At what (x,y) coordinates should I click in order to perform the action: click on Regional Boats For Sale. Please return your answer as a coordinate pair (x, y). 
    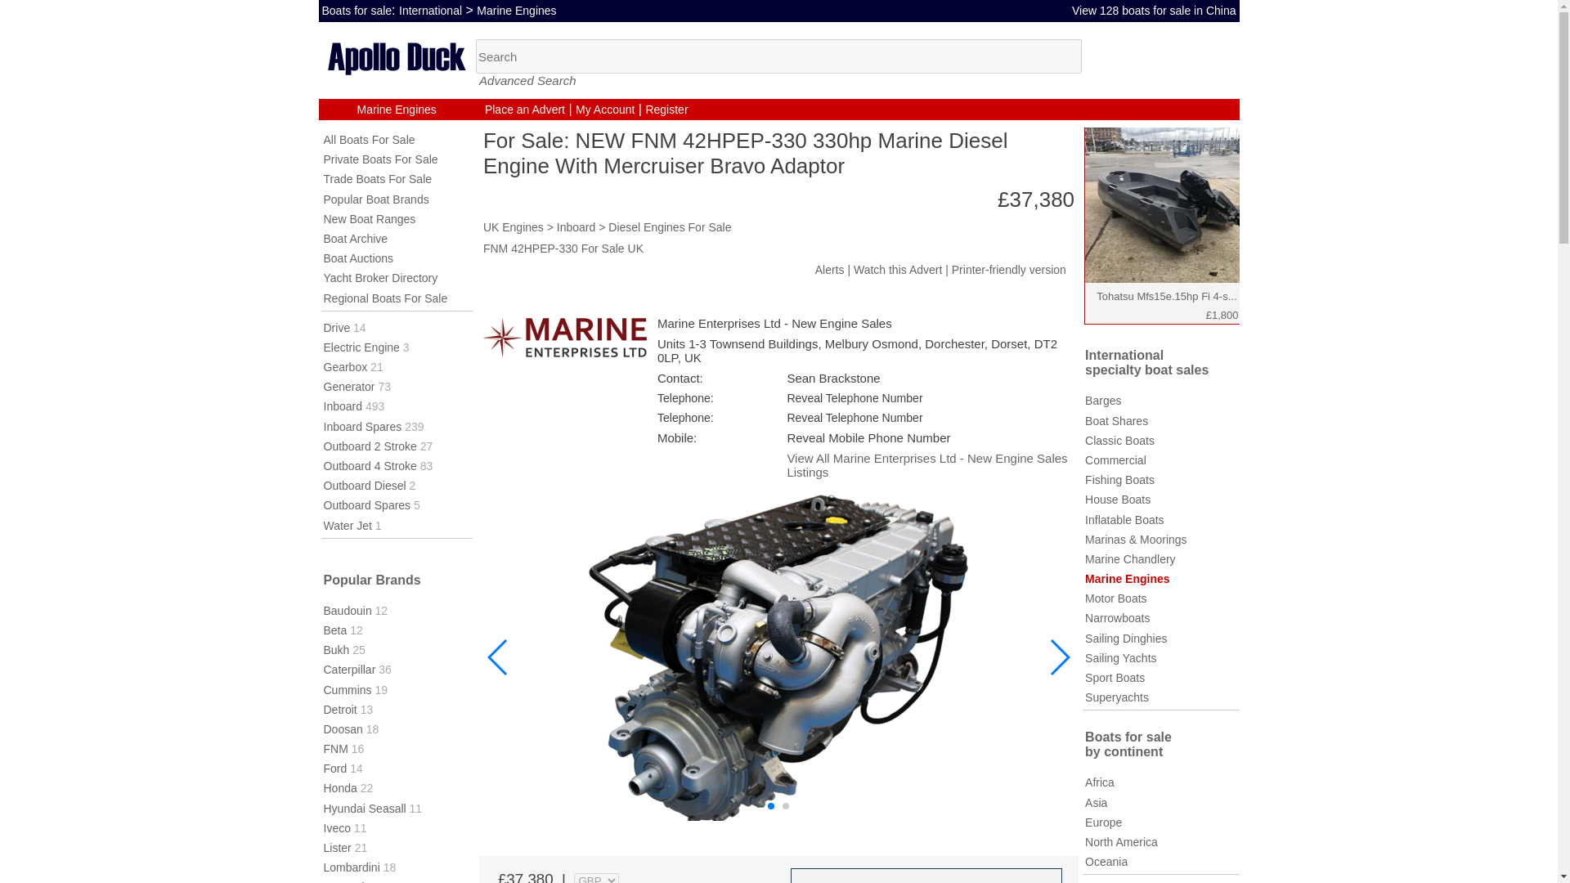
    Looking at the image, I should click on (385, 298).